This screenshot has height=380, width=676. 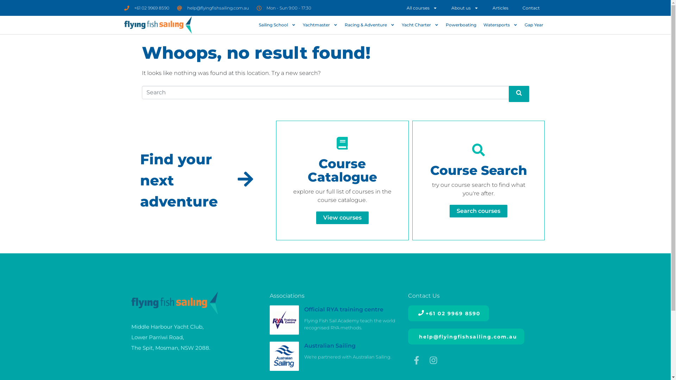 I want to click on help@flyingfishsailing.com.au, so click(x=466, y=336).